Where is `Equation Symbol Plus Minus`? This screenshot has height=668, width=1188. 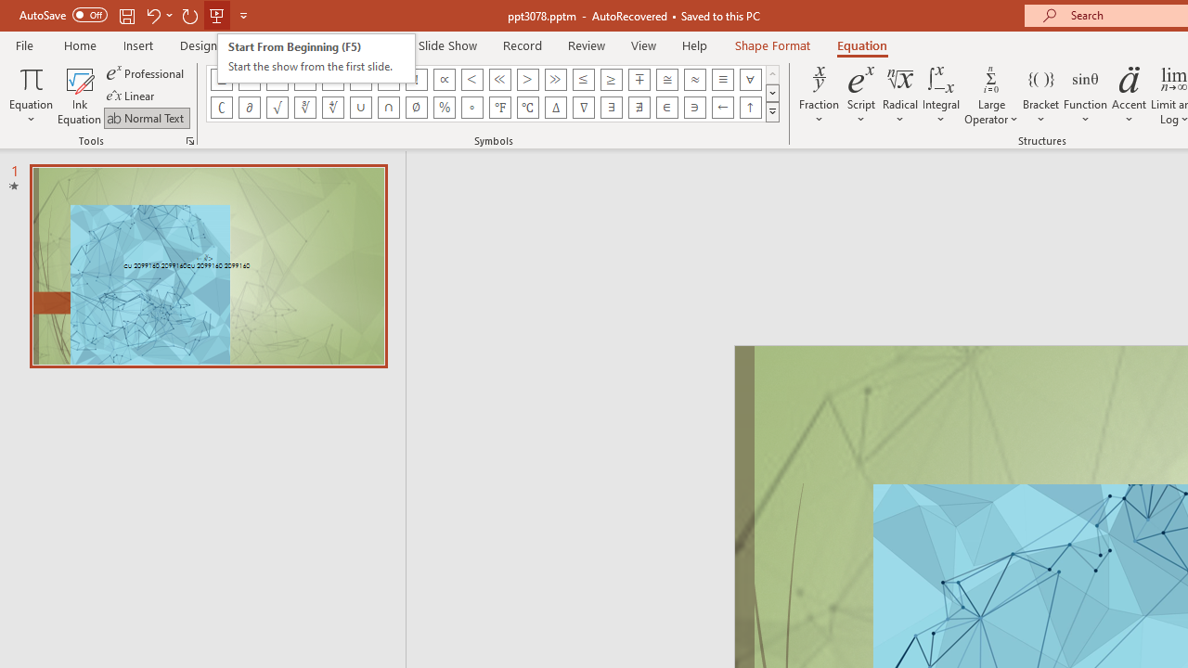 Equation Symbol Plus Minus is located at coordinates (221, 80).